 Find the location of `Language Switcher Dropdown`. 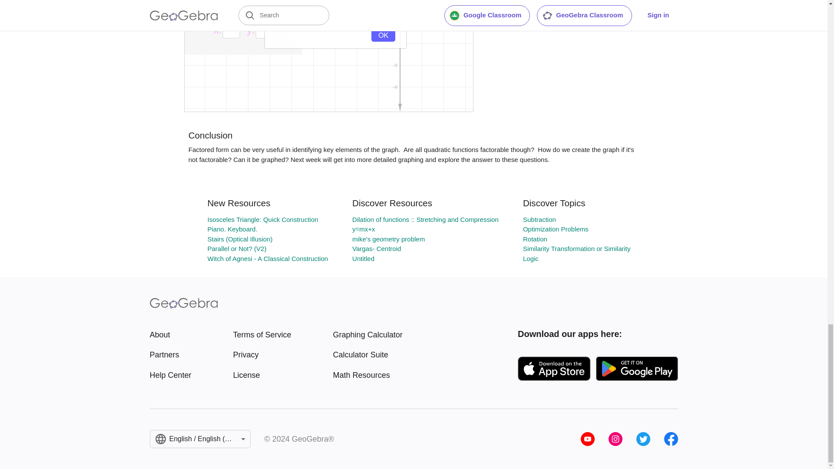

Language Switcher Dropdown is located at coordinates (200, 439).